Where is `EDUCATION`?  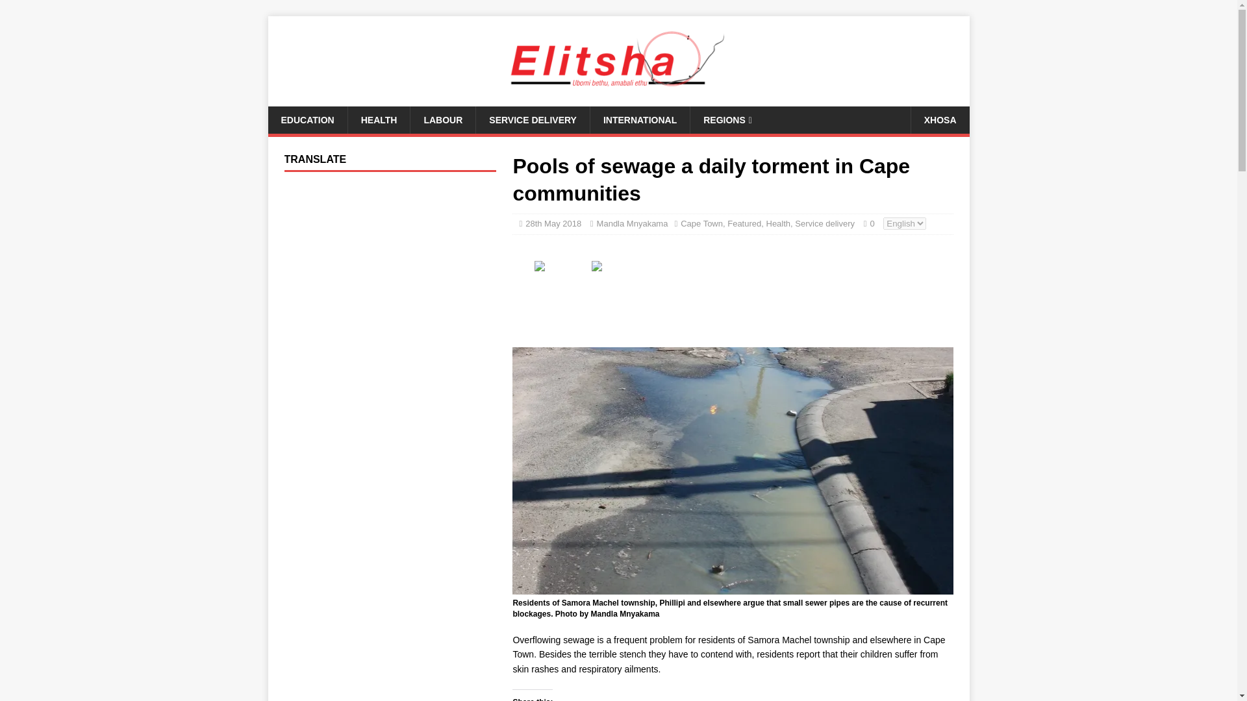 EDUCATION is located at coordinates (307, 120).